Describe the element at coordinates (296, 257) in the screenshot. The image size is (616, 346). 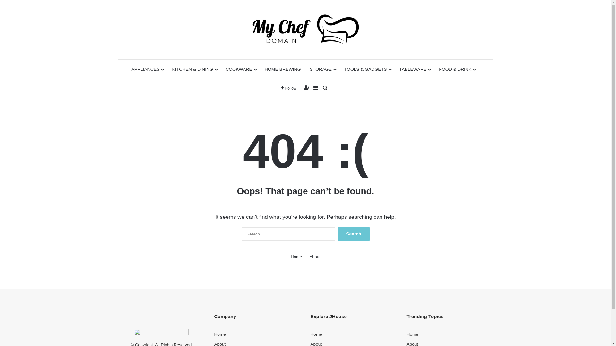
I see `Home` at that location.